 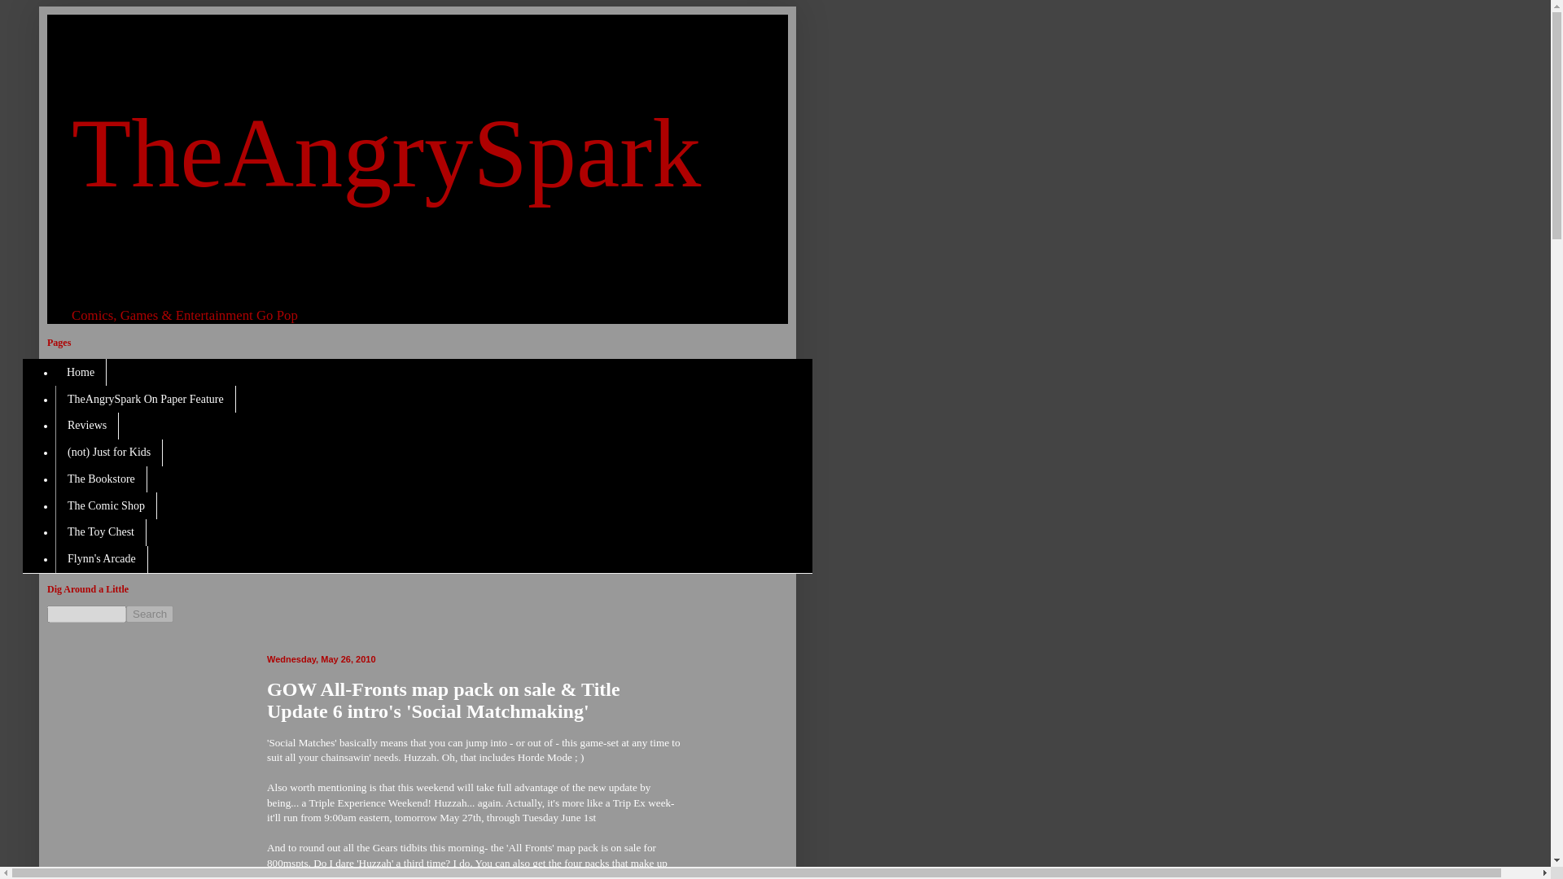 What do you see at coordinates (86, 614) in the screenshot?
I see `search` at bounding box center [86, 614].